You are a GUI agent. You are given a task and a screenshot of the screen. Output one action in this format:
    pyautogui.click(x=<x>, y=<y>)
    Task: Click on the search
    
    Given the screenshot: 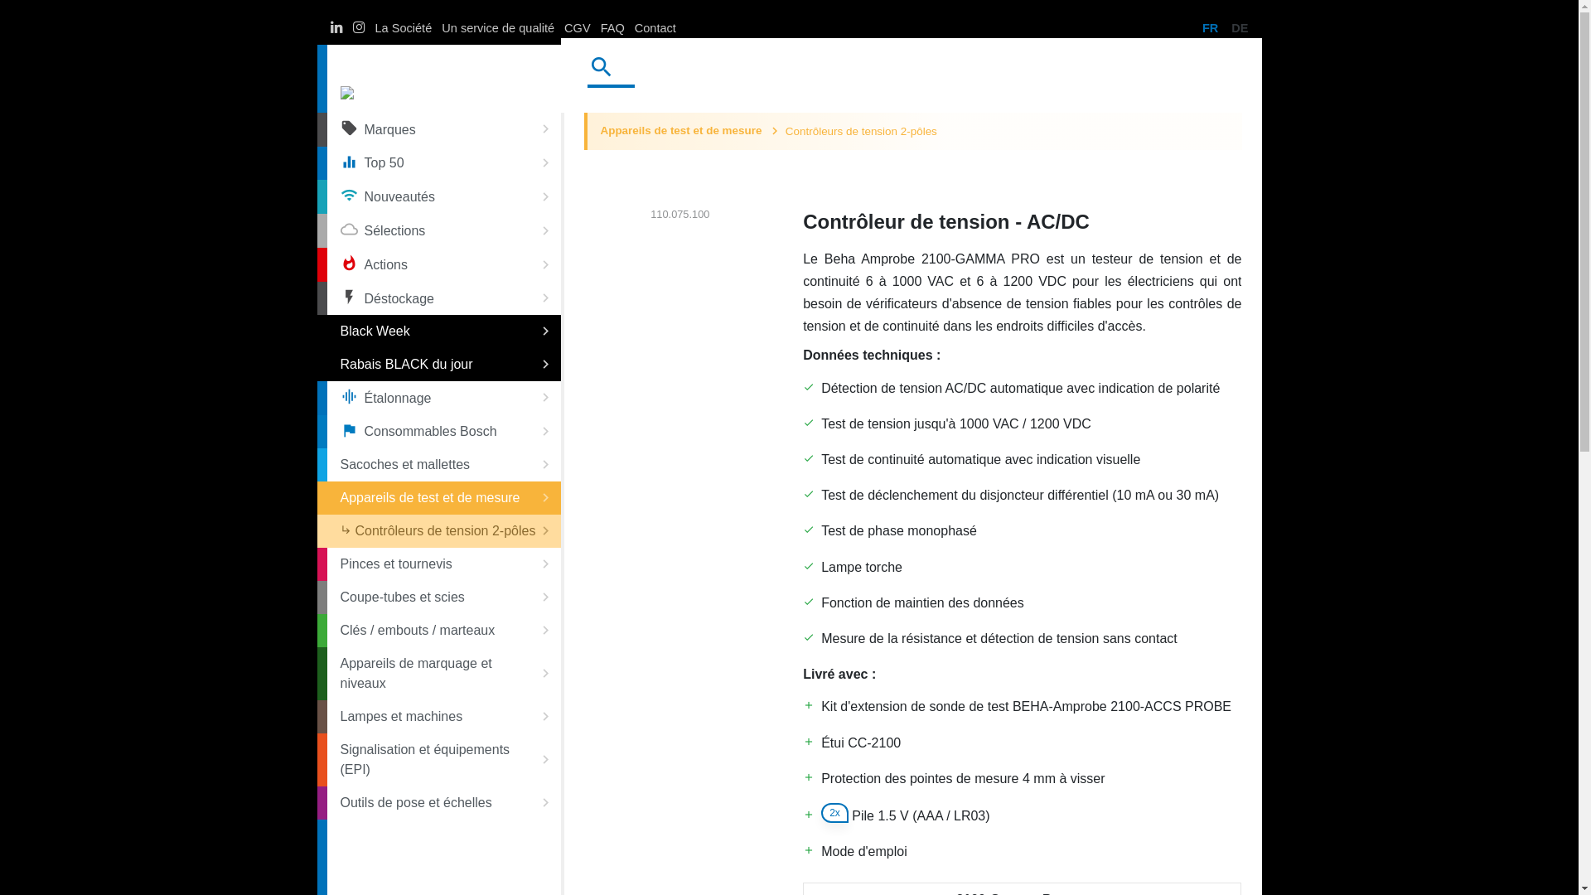 What is the action you would take?
    pyautogui.click(x=604, y=70)
    